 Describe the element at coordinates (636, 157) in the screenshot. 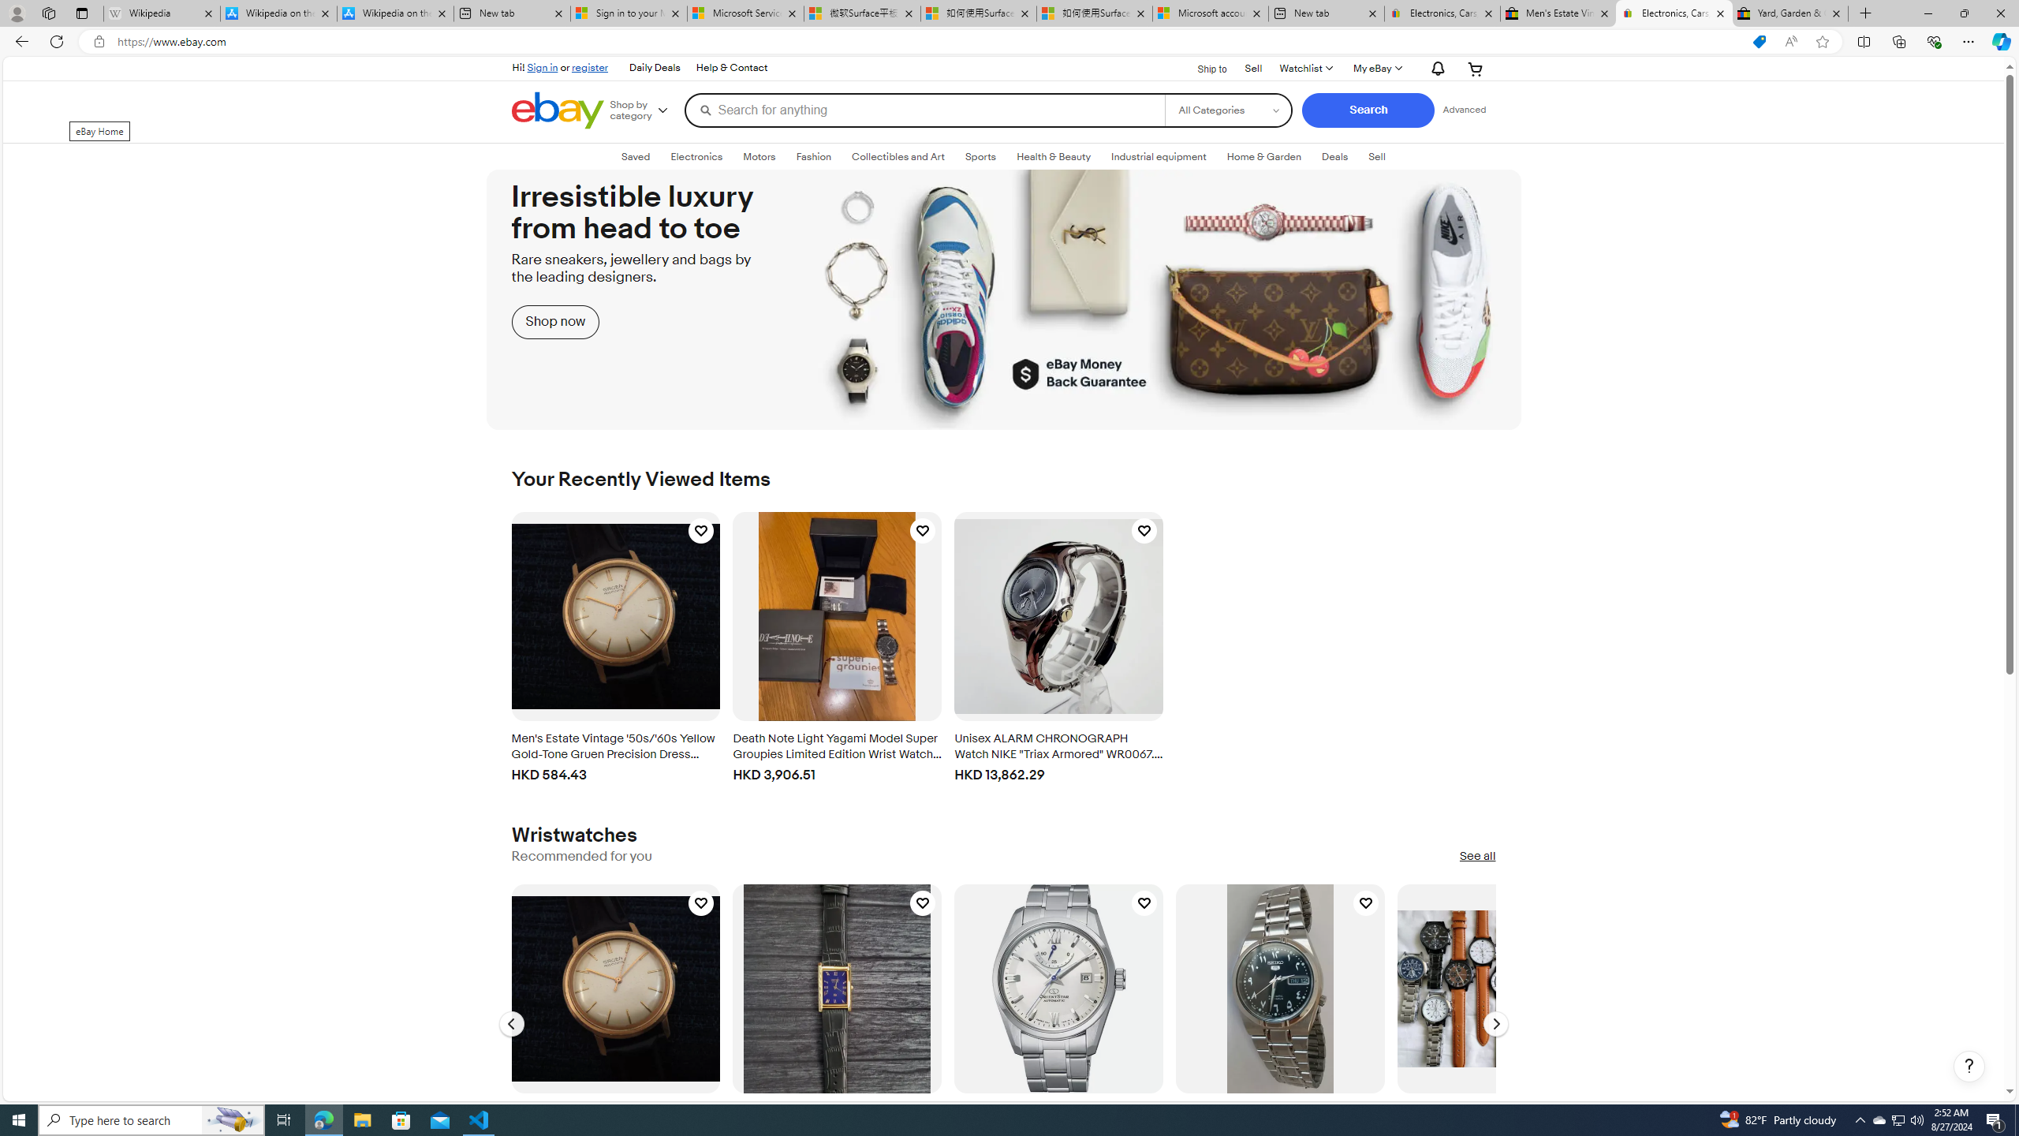

I see `Saved` at that location.